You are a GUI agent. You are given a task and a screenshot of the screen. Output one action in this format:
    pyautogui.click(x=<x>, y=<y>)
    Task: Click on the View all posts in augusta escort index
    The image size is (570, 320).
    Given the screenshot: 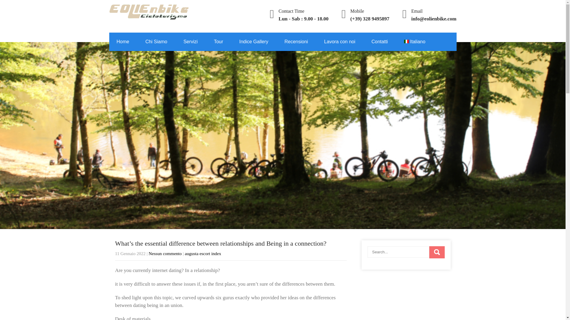 What is the action you would take?
    pyautogui.click(x=203, y=254)
    